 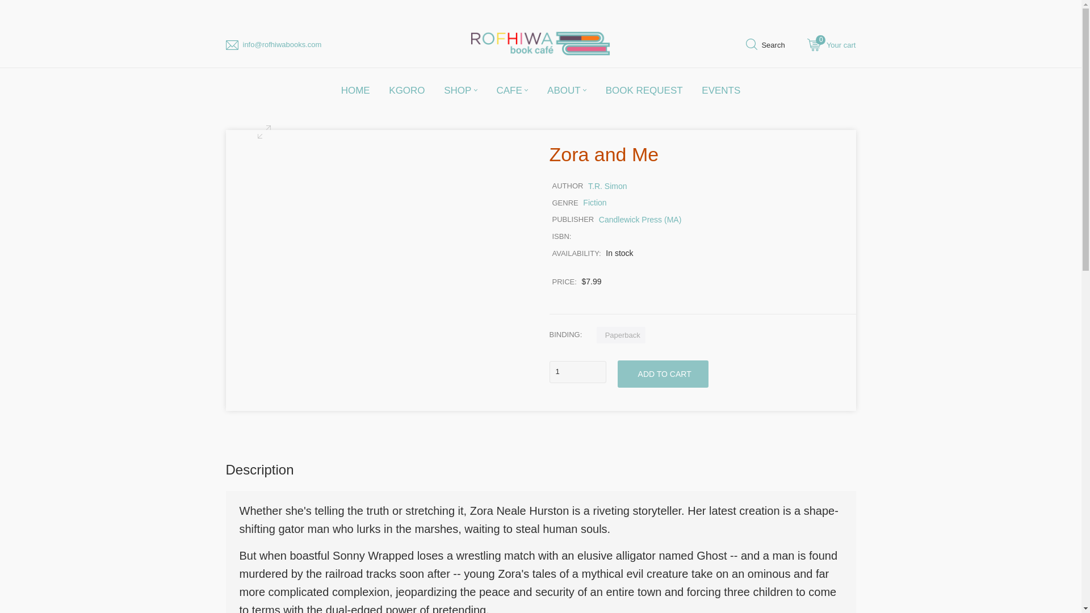 What do you see at coordinates (765, 47) in the screenshot?
I see `Search` at bounding box center [765, 47].